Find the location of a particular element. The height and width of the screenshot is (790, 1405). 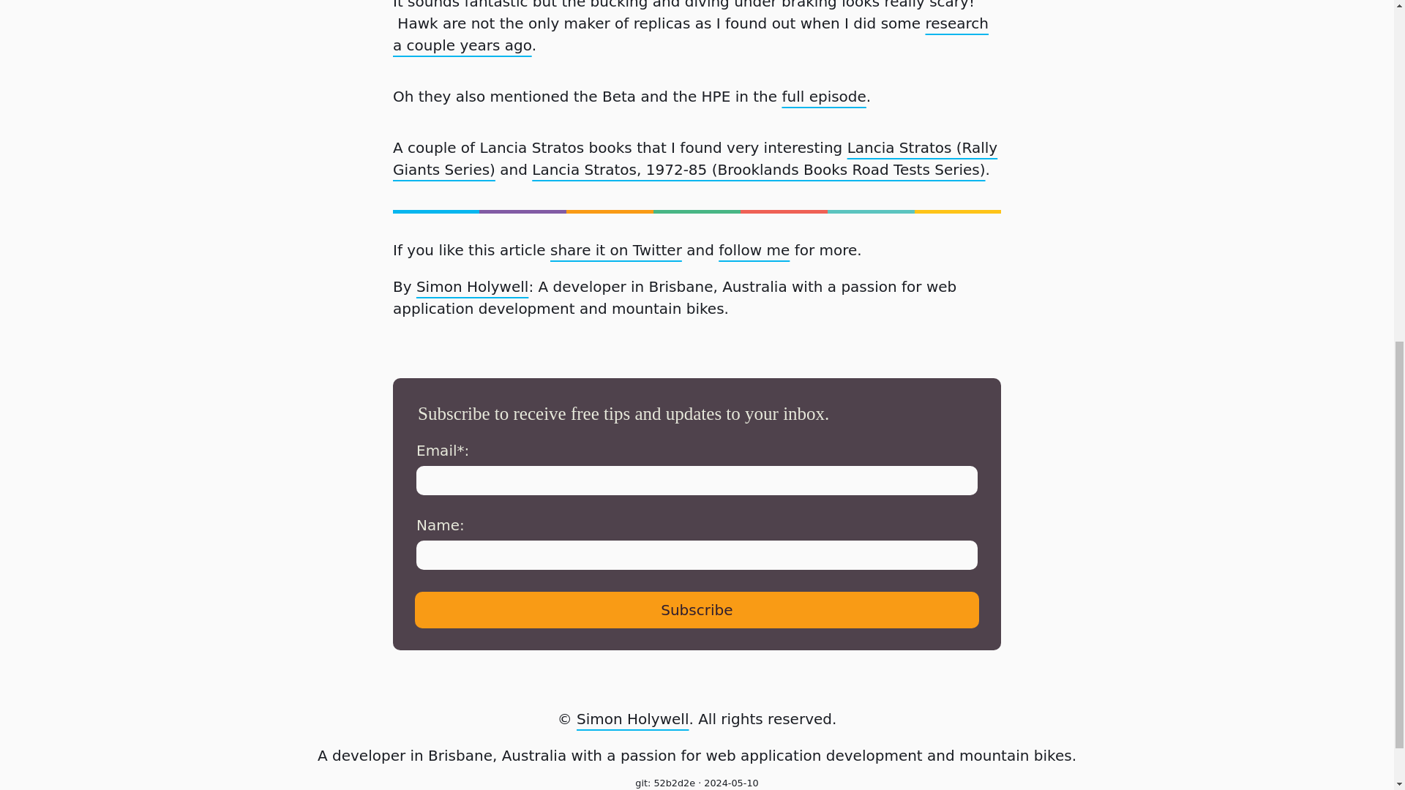

View author biography is located at coordinates (471, 287).